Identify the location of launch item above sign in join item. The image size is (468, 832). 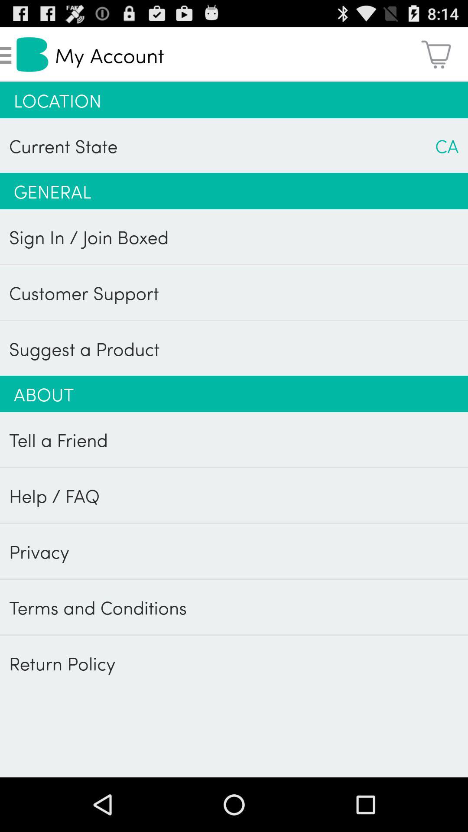
(234, 191).